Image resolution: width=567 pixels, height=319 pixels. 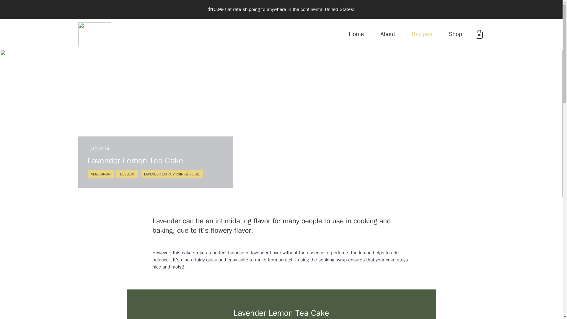 What do you see at coordinates (356, 34) in the screenshot?
I see `Home` at bounding box center [356, 34].